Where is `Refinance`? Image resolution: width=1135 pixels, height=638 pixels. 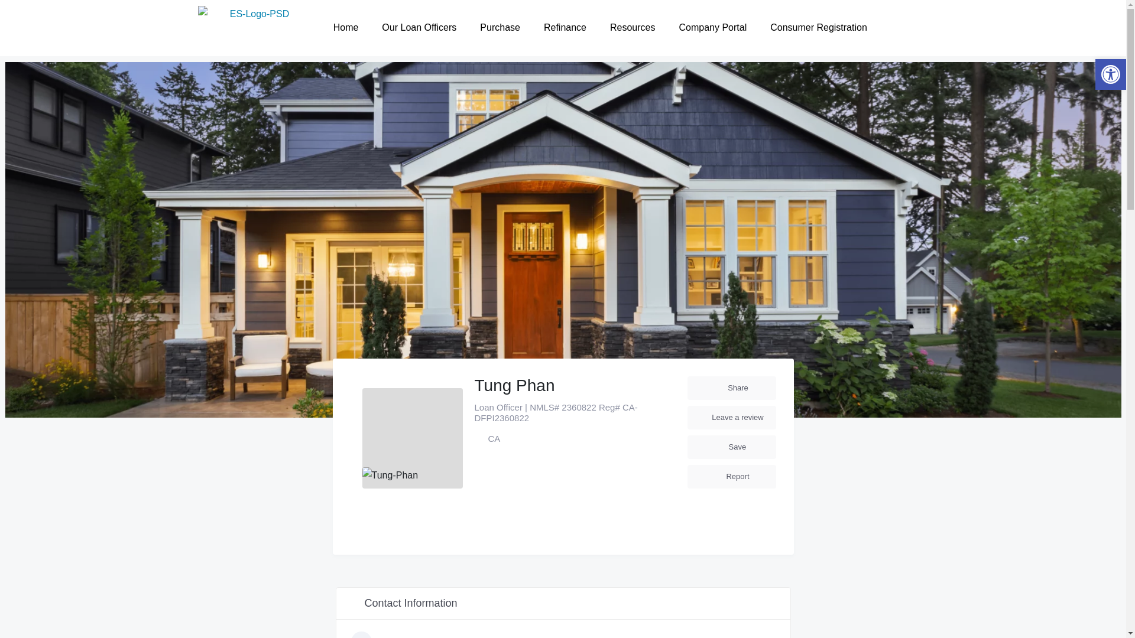 Refinance is located at coordinates (565, 27).